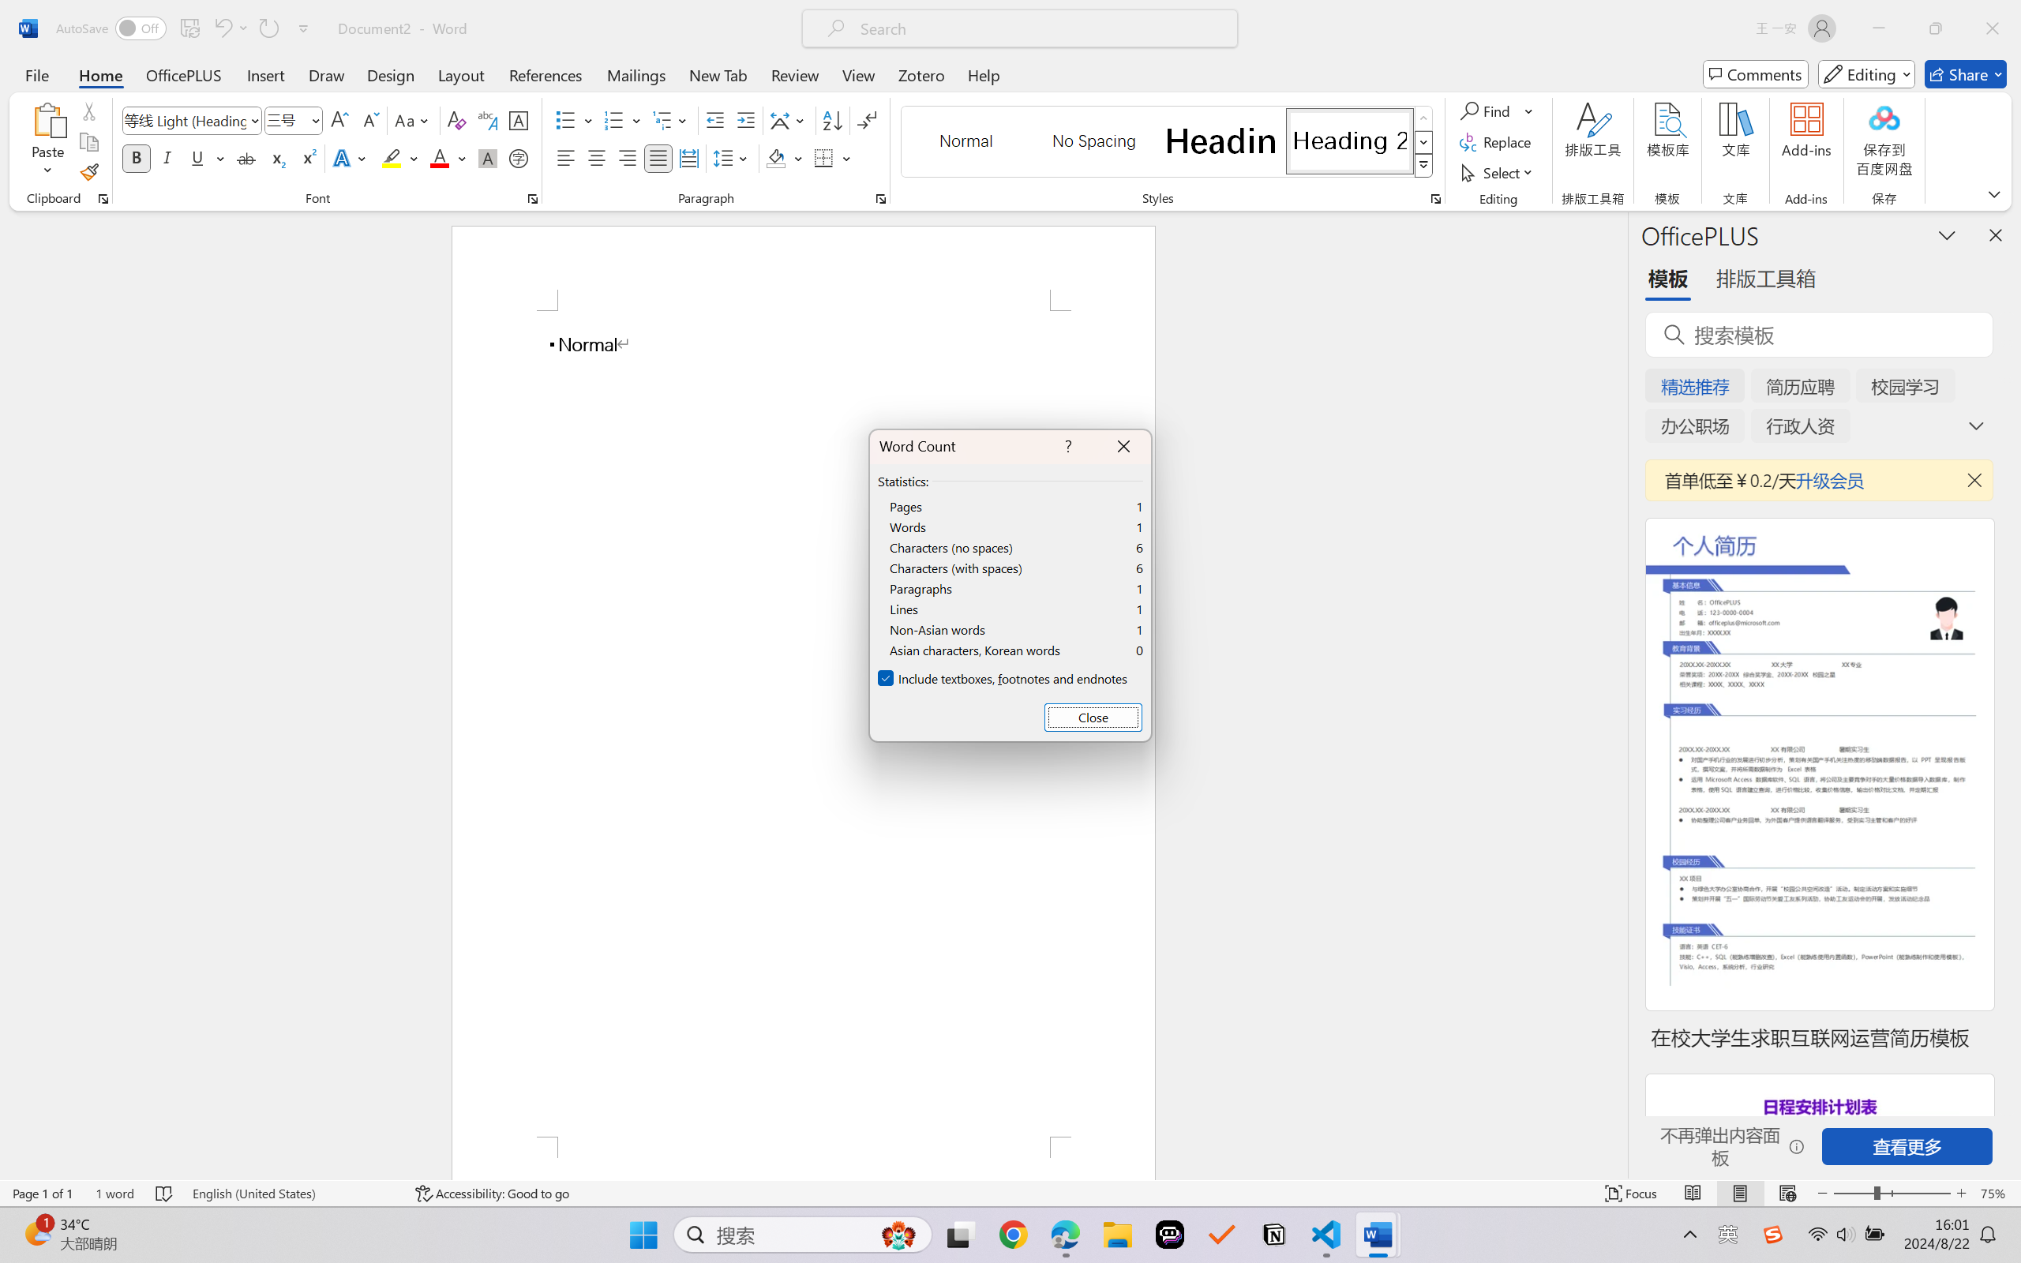  Describe the element at coordinates (391, 74) in the screenshot. I see `Design` at that location.